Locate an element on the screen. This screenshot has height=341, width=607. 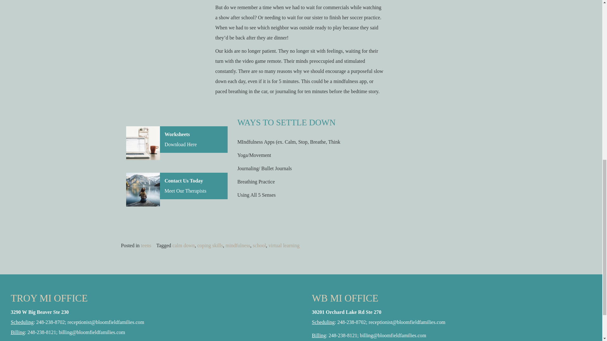
calm down is located at coordinates (183, 245).